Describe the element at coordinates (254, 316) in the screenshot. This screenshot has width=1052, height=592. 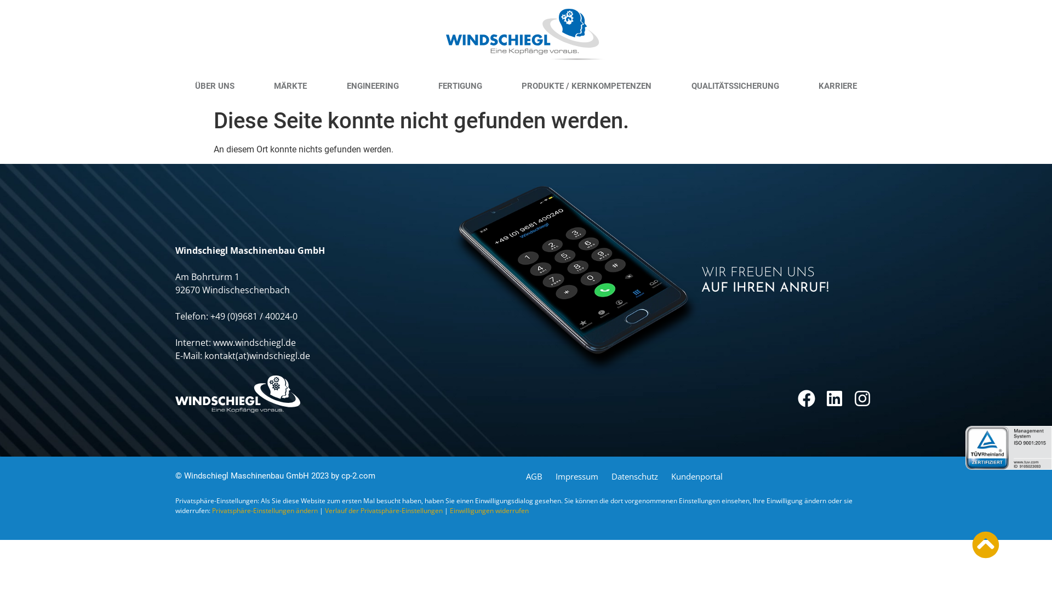
I see `+49 (0)9681 / 40024-0` at that location.